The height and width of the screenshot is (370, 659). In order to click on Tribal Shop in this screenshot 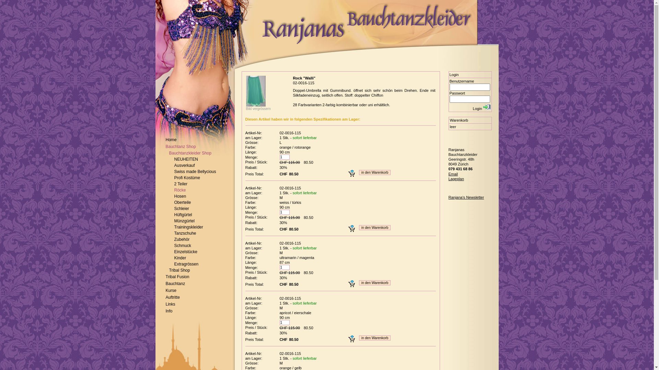, I will do `click(179, 270)`.